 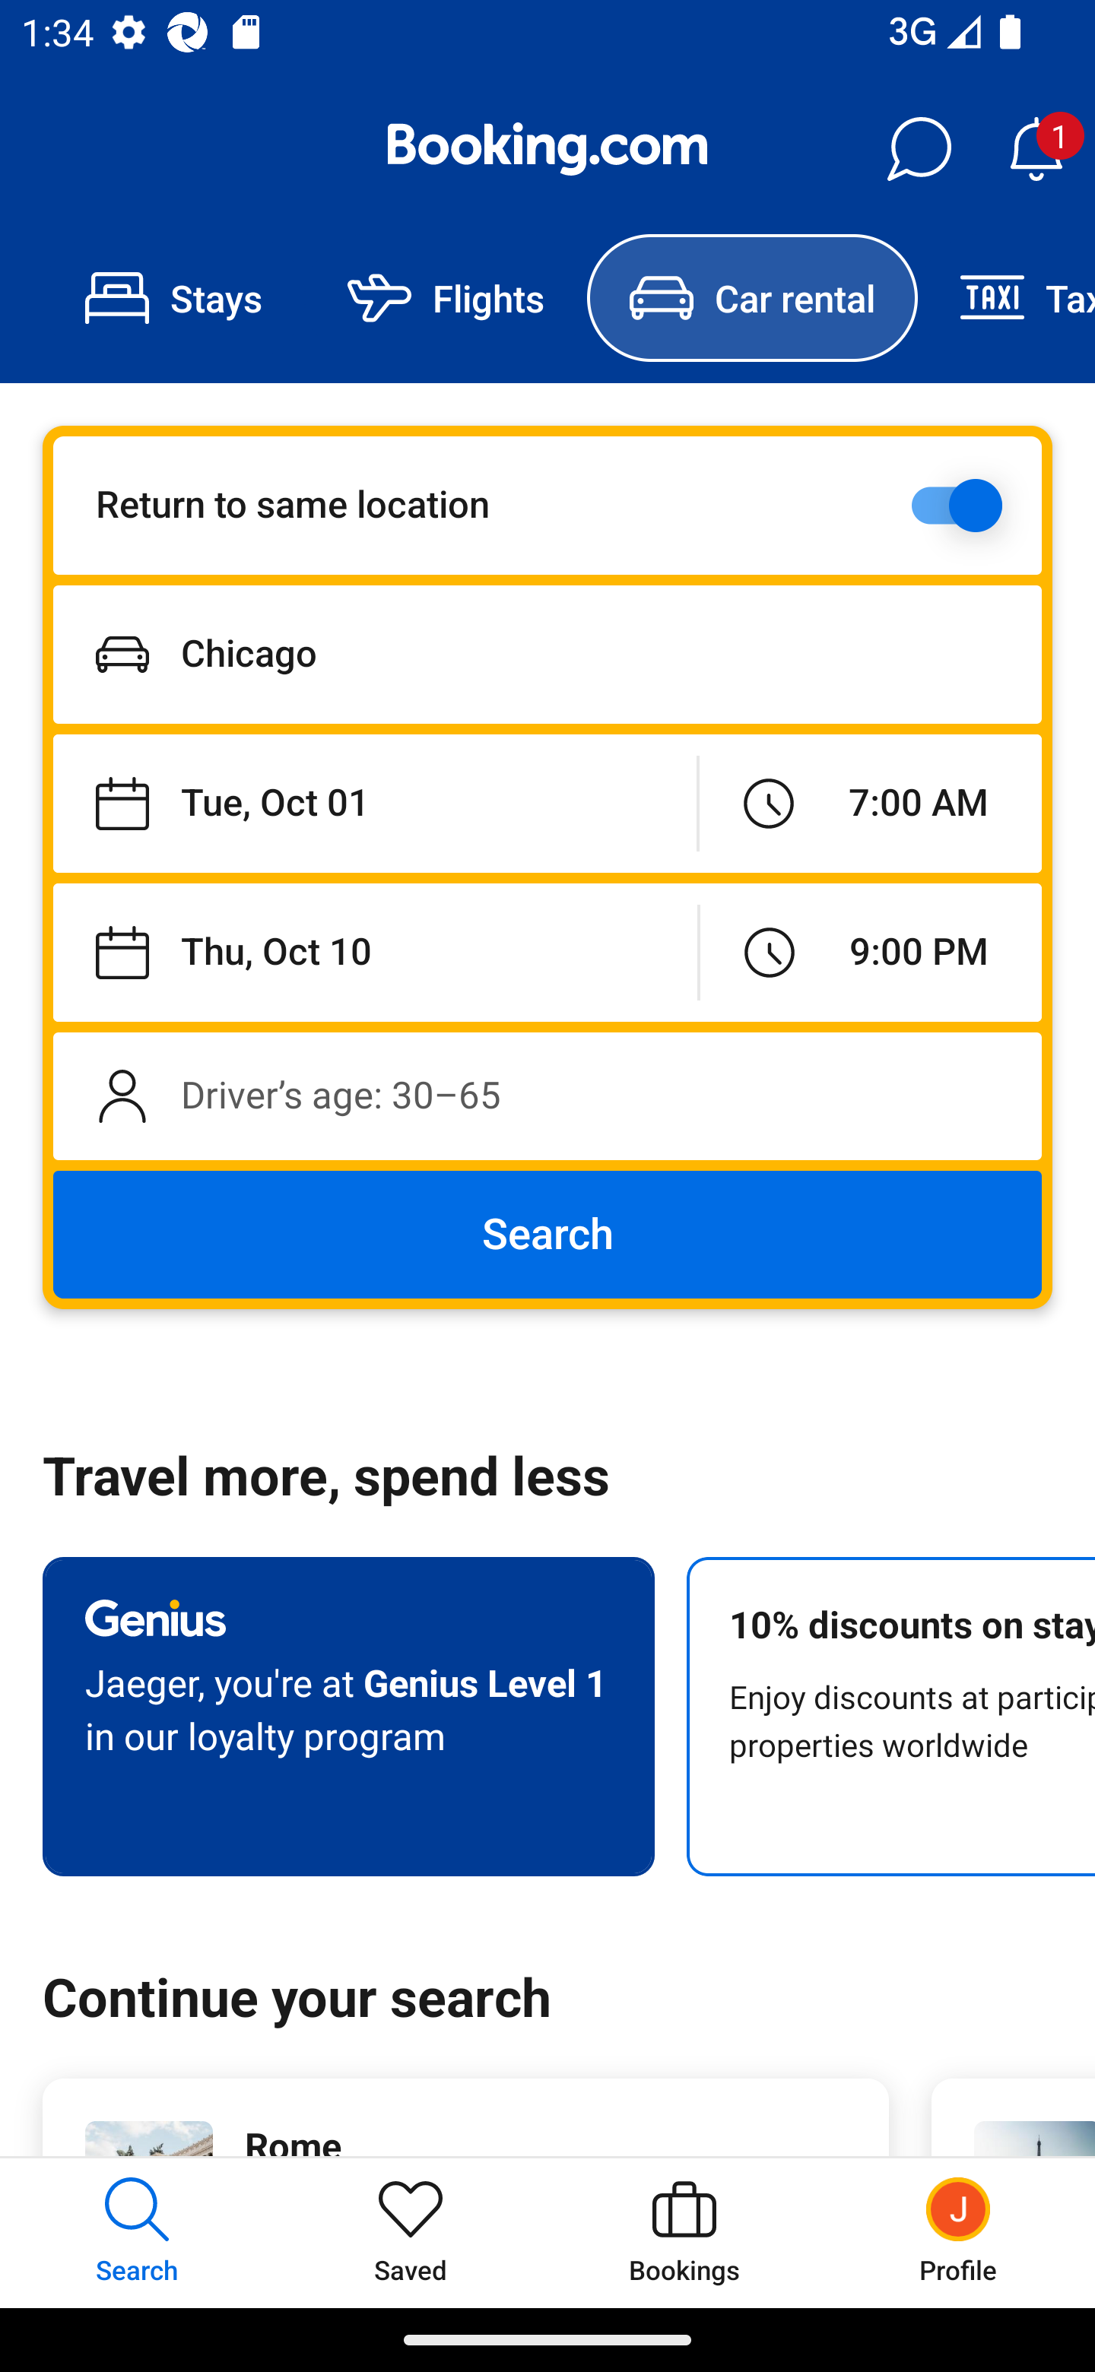 I want to click on Notifications, so click(x=1036, y=149).